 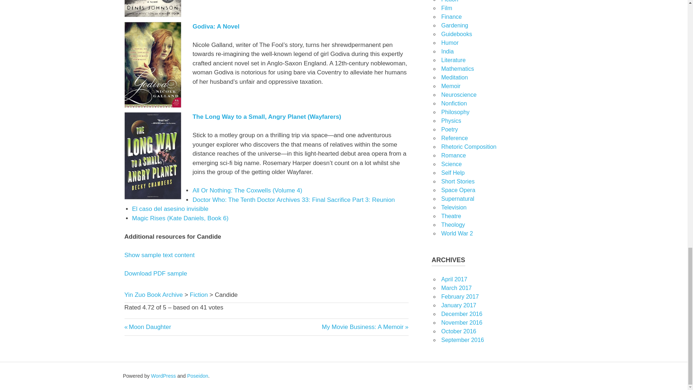 What do you see at coordinates (170, 209) in the screenshot?
I see `El caso del asesino invisible` at bounding box center [170, 209].